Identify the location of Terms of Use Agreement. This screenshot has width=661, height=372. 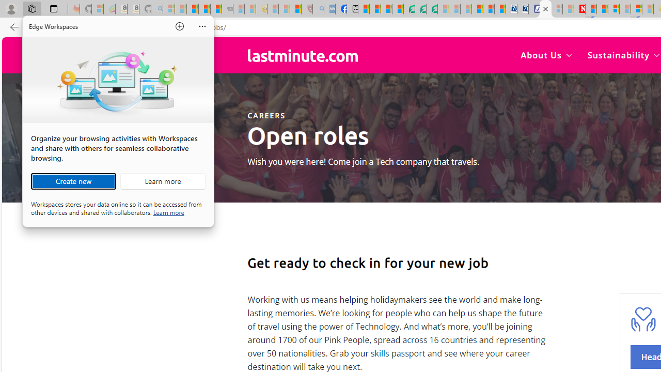
(420, 9).